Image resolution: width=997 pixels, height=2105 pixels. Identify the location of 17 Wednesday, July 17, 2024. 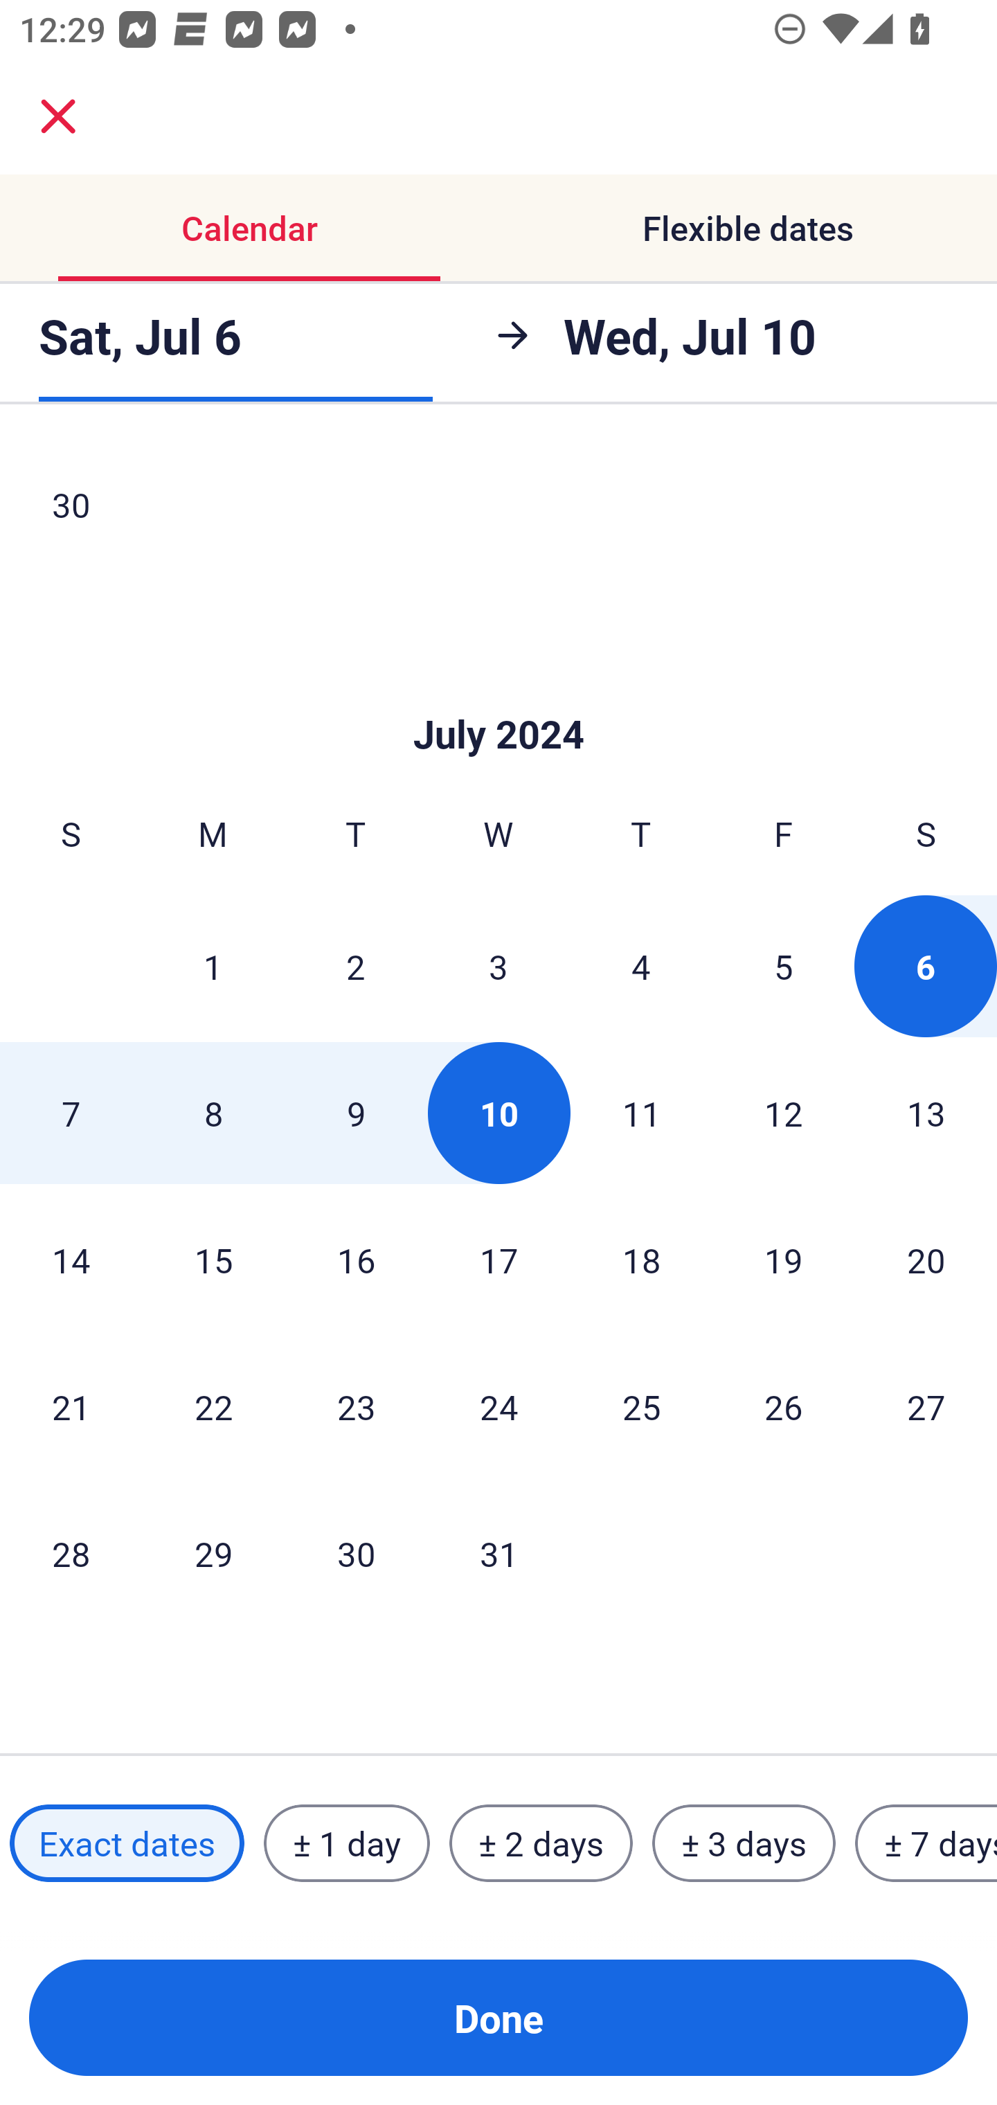
(498, 1260).